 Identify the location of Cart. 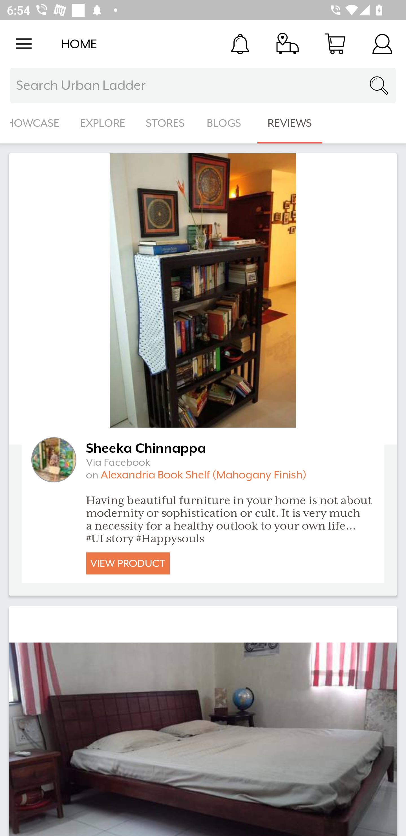
(335, 43).